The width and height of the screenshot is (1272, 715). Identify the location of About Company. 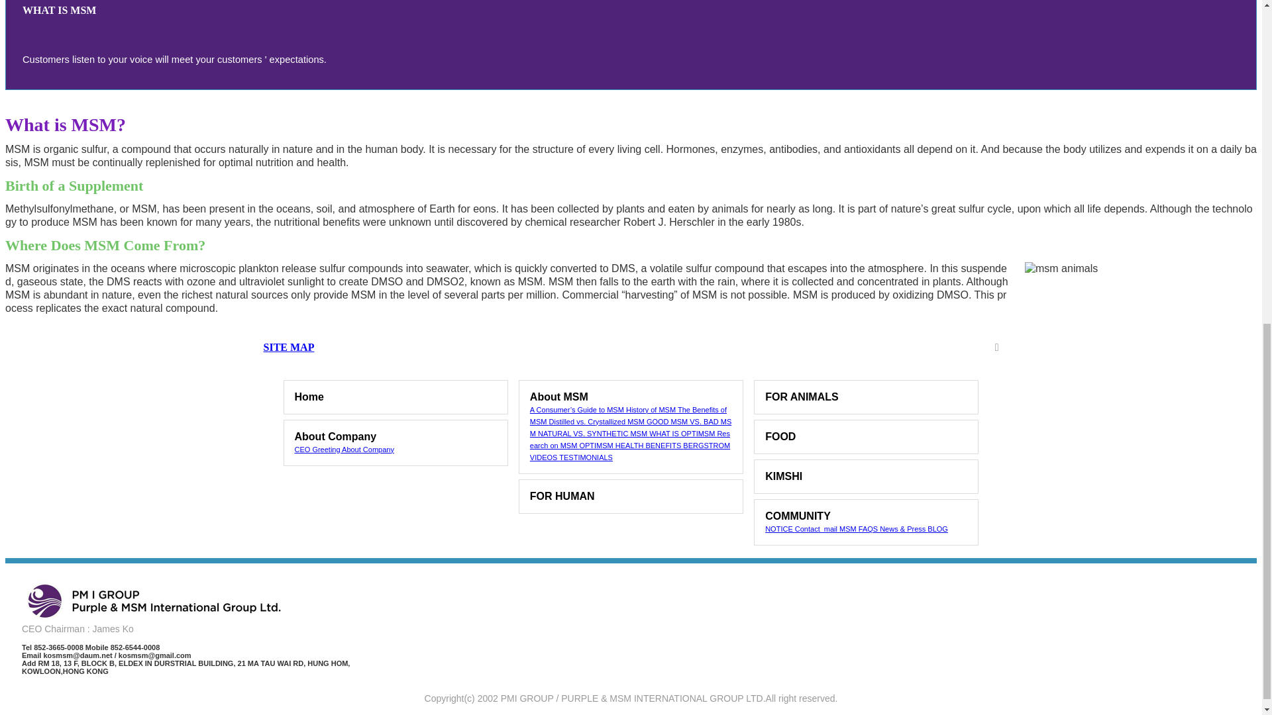
(395, 437).